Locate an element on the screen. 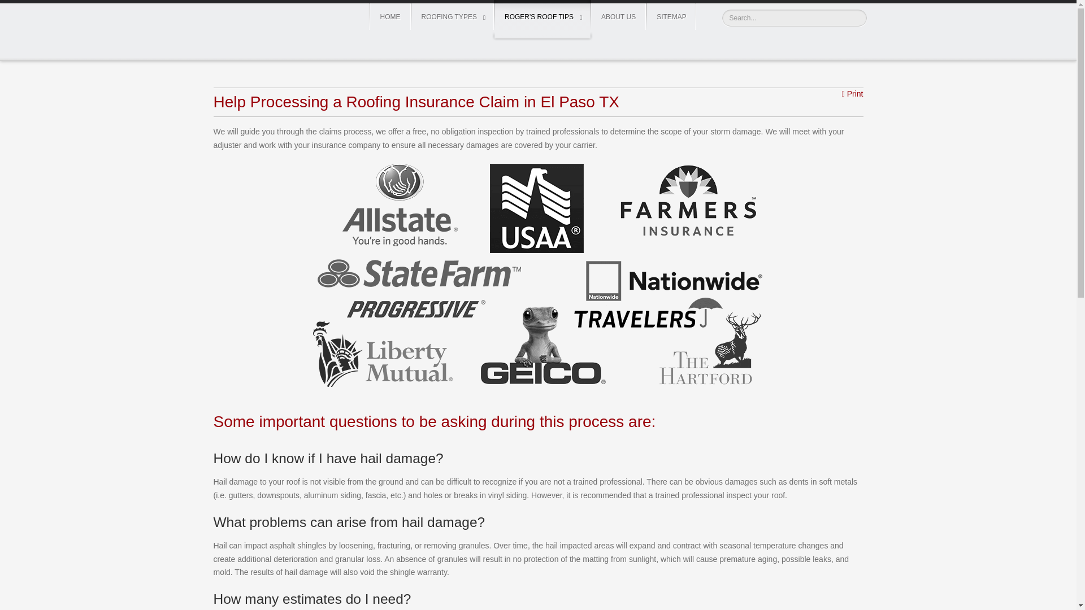 This screenshot has width=1085, height=610. HOME is located at coordinates (390, 17).